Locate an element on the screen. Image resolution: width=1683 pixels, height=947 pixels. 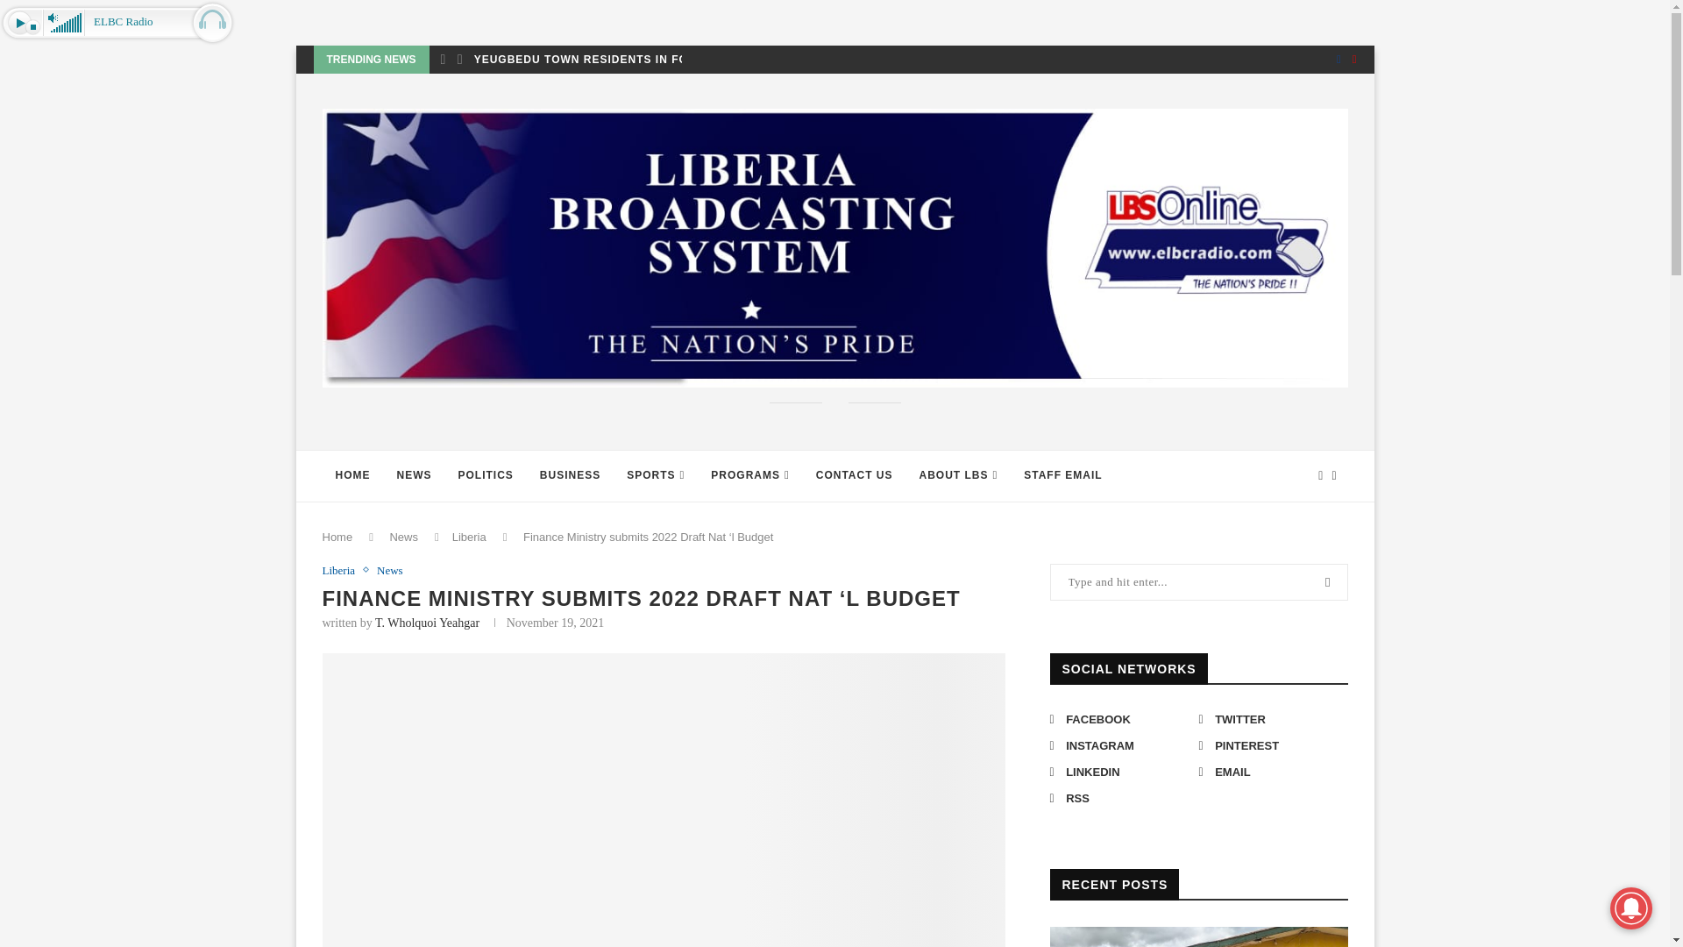
NEWS is located at coordinates (414, 476).